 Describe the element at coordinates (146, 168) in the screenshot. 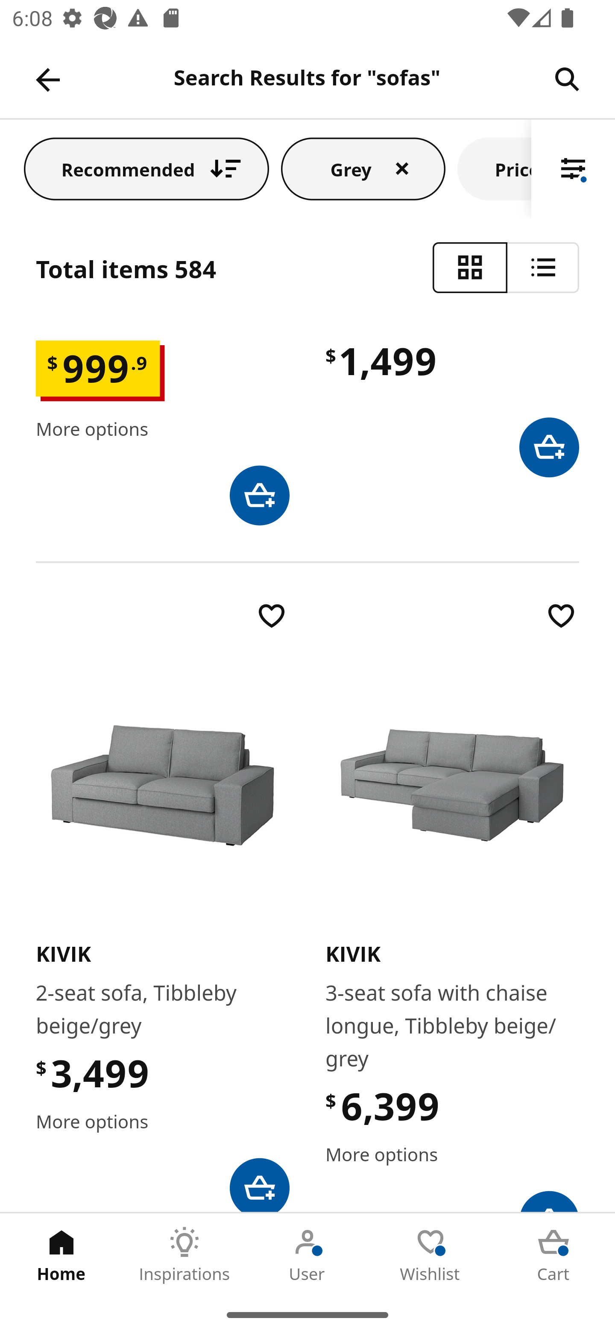

I see `Recommended` at that location.